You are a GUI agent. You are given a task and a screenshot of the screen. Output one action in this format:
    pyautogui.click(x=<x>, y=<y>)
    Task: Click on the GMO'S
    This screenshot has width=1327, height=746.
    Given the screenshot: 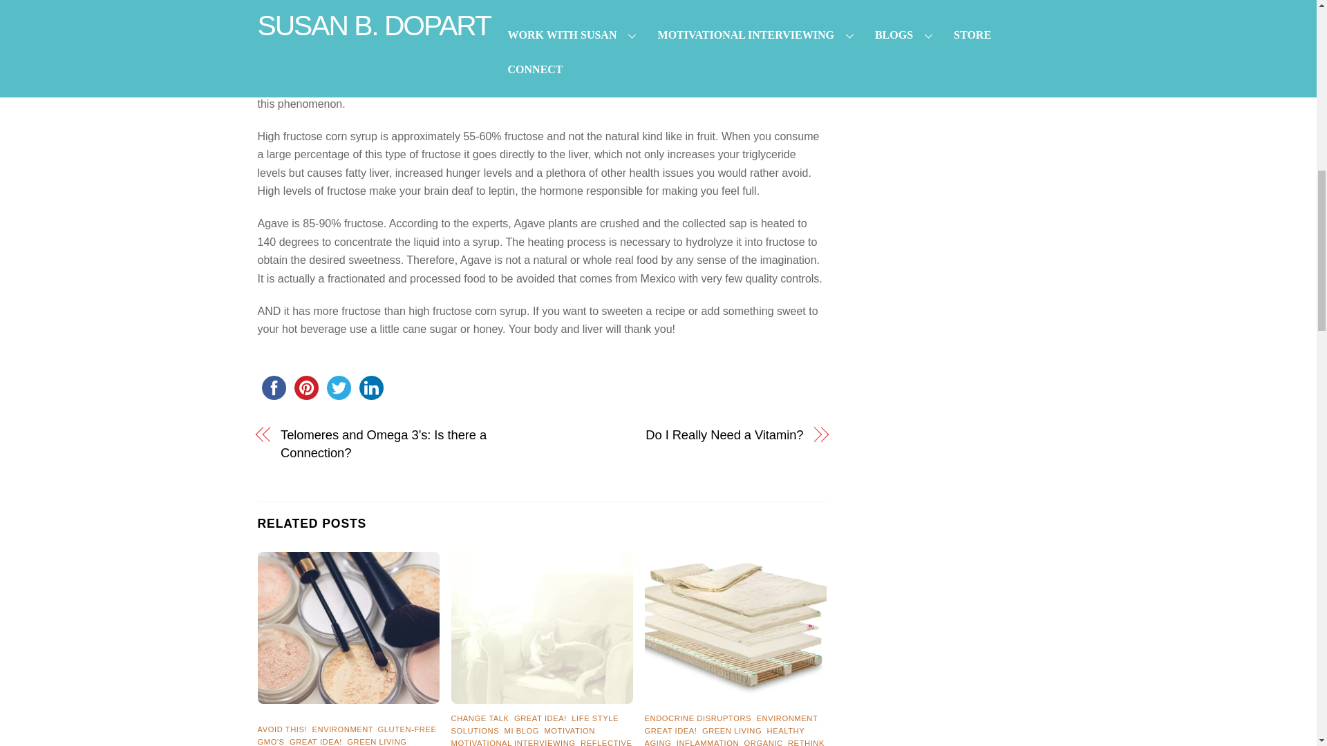 What is the action you would take?
    pyautogui.click(x=270, y=742)
    